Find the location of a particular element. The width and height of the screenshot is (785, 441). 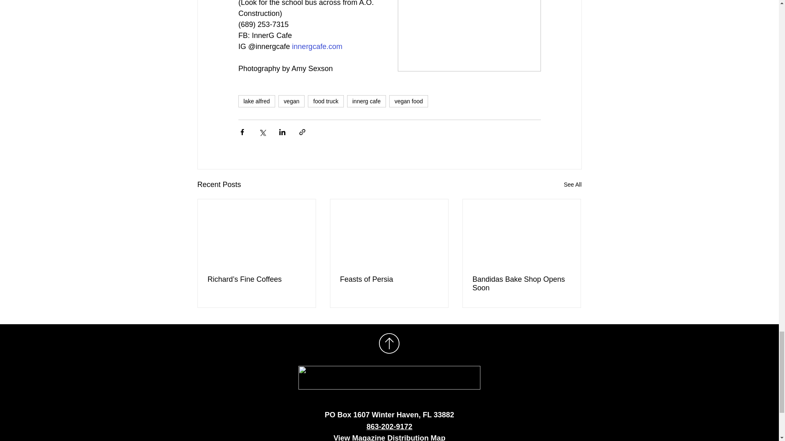

innergcafe.com is located at coordinates (317, 47).